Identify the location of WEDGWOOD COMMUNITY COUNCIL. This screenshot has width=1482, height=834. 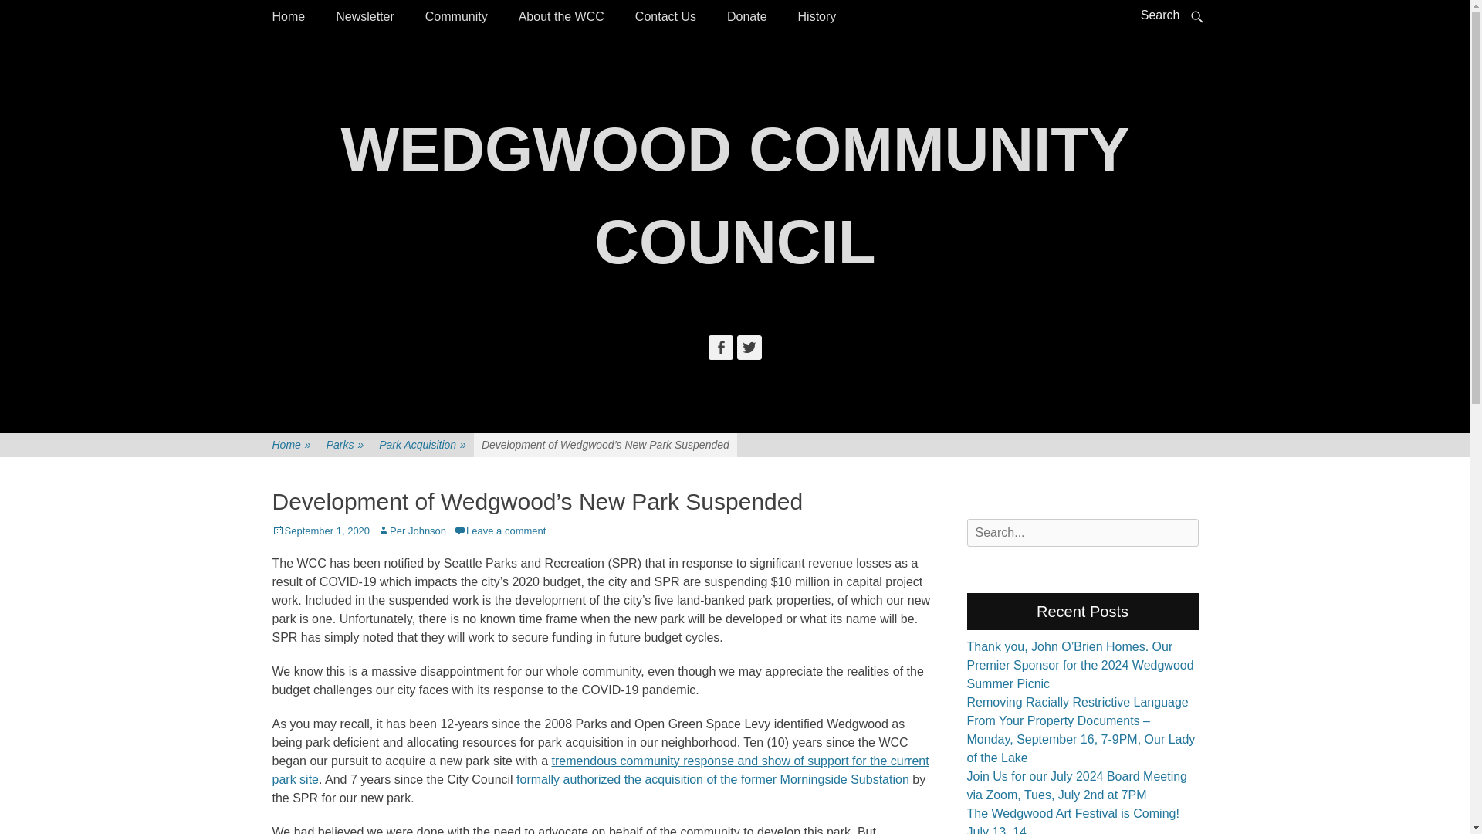
(735, 195).